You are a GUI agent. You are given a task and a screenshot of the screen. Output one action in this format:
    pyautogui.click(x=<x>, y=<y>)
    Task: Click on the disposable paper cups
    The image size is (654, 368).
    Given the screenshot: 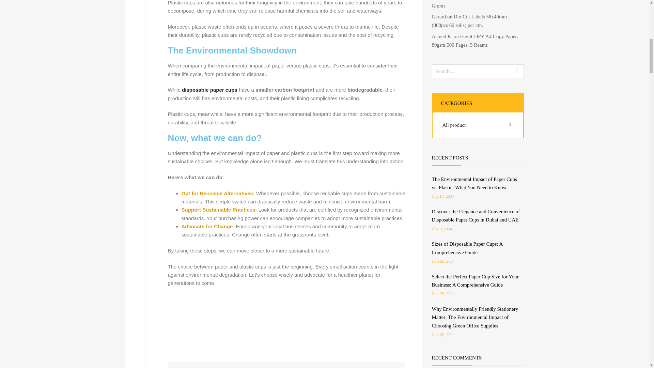 What is the action you would take?
    pyautogui.click(x=209, y=90)
    